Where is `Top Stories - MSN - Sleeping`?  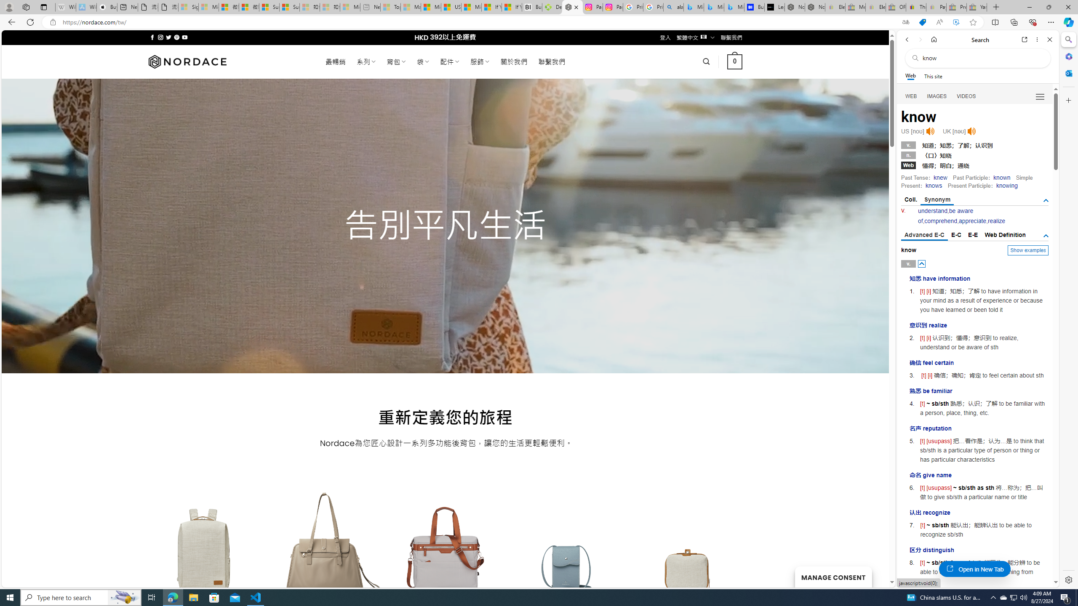
Top Stories - MSN - Sleeping is located at coordinates (391, 7).